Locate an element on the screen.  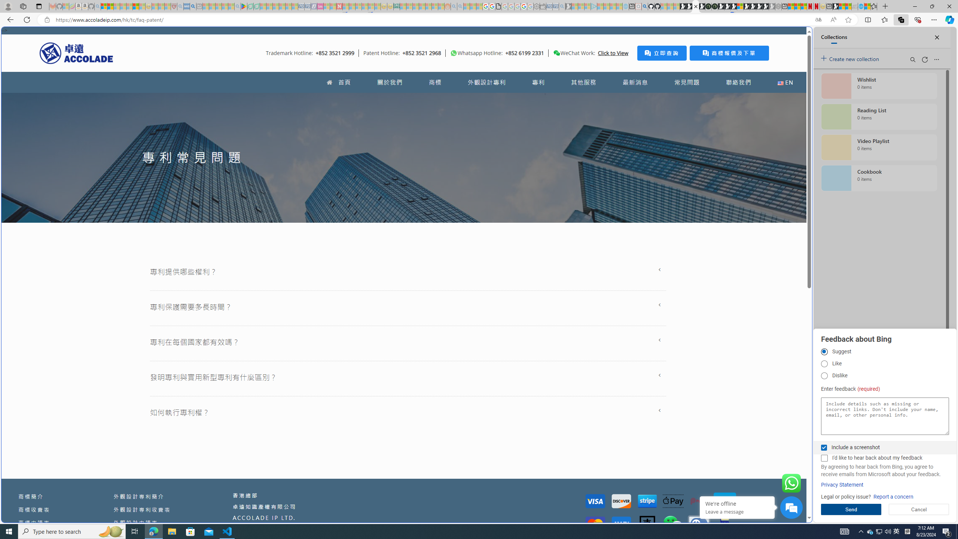
Services - Maintenance | Sky Blue Bikes - Sky Blue Bikes is located at coordinates (861, 6).